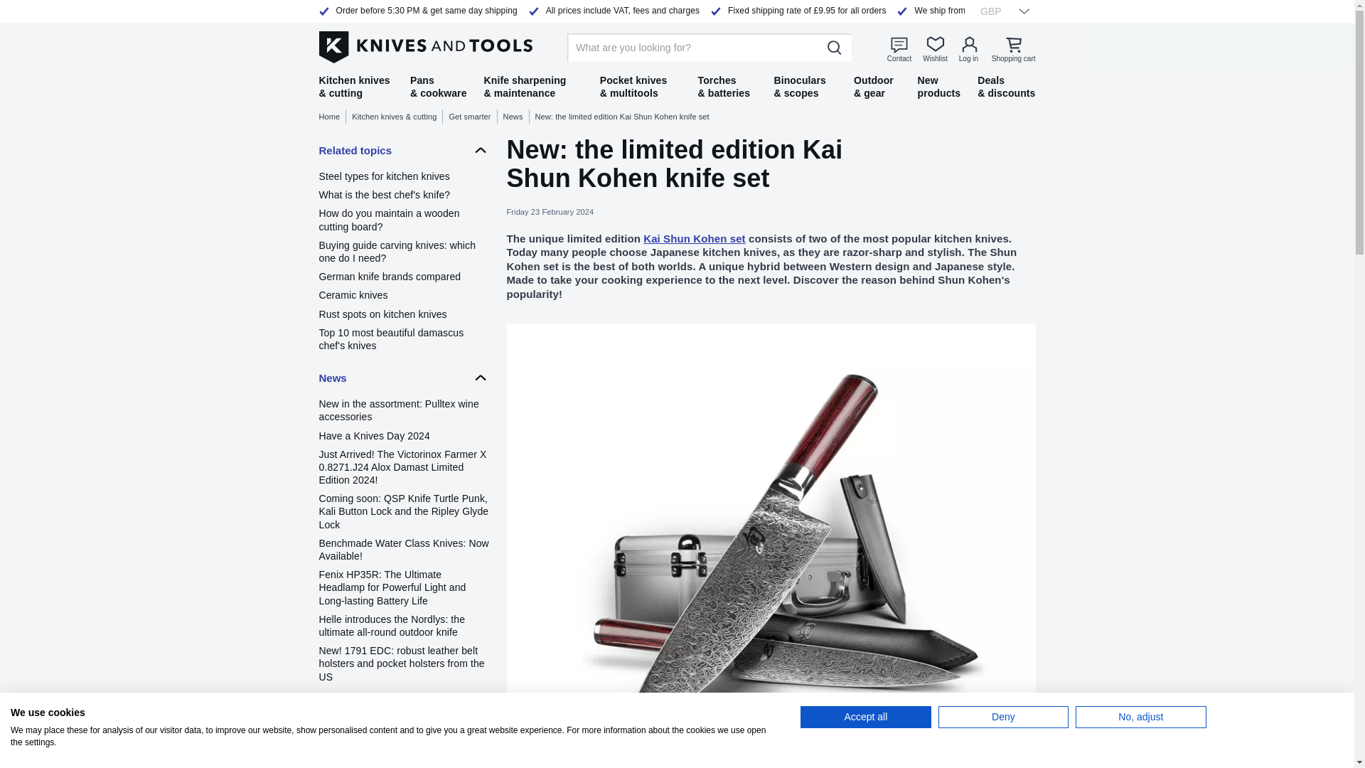  Describe the element at coordinates (403, 150) in the screenshot. I see `Related topics` at that location.